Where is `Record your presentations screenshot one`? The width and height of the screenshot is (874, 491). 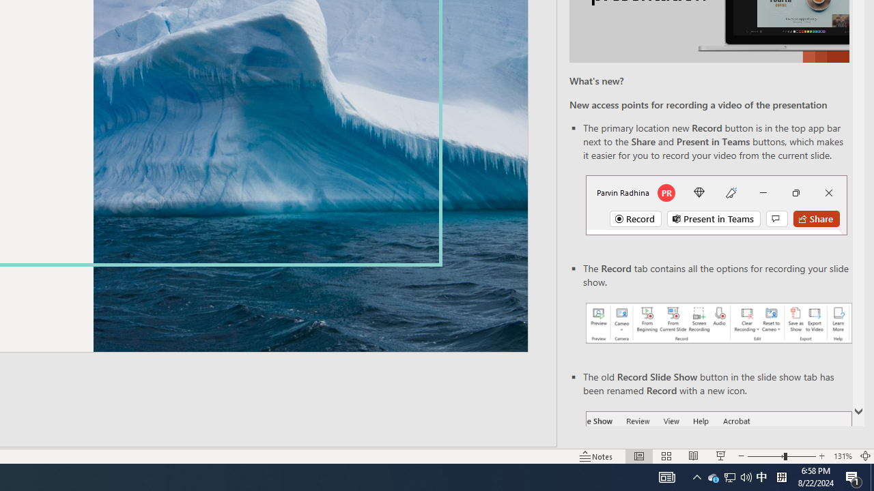
Record your presentations screenshot one is located at coordinates (718, 323).